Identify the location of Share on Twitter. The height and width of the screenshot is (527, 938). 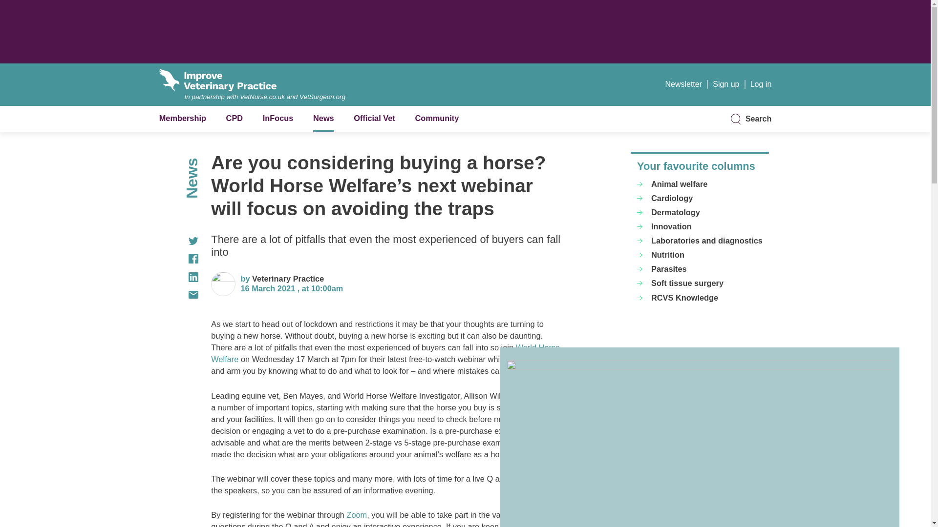
(179, 241).